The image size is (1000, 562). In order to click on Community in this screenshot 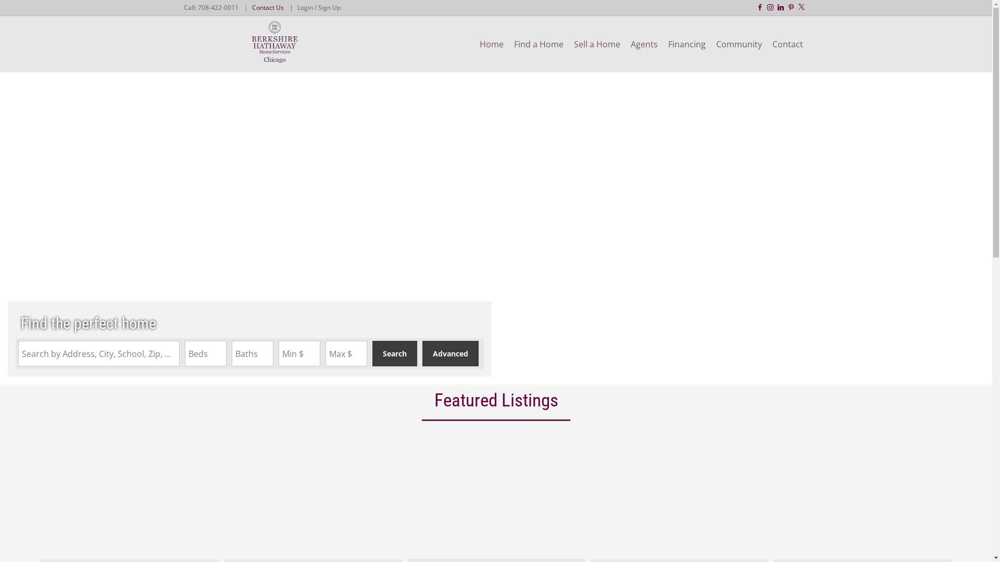, I will do `click(739, 44)`.